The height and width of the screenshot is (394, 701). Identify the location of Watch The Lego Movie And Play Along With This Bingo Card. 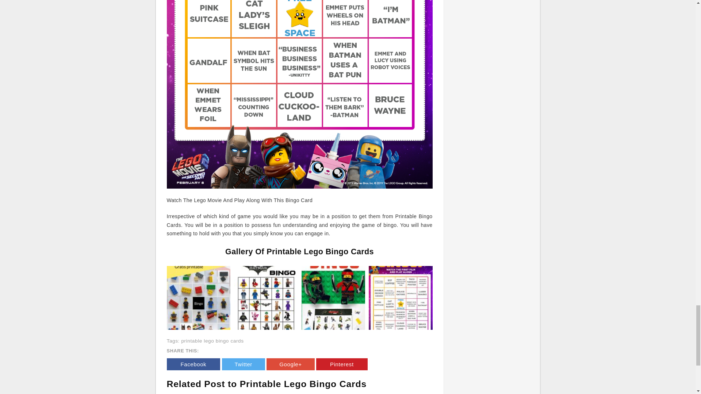
(400, 298).